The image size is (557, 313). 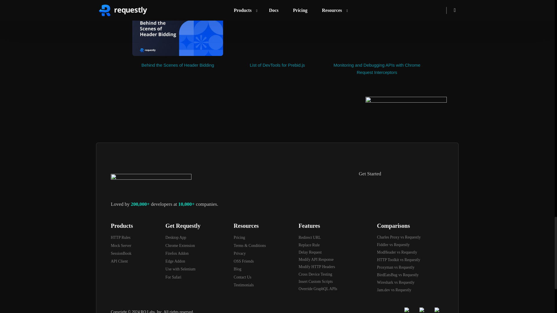 I want to click on requestly-mascot - Requestly, so click(x=406, y=126).